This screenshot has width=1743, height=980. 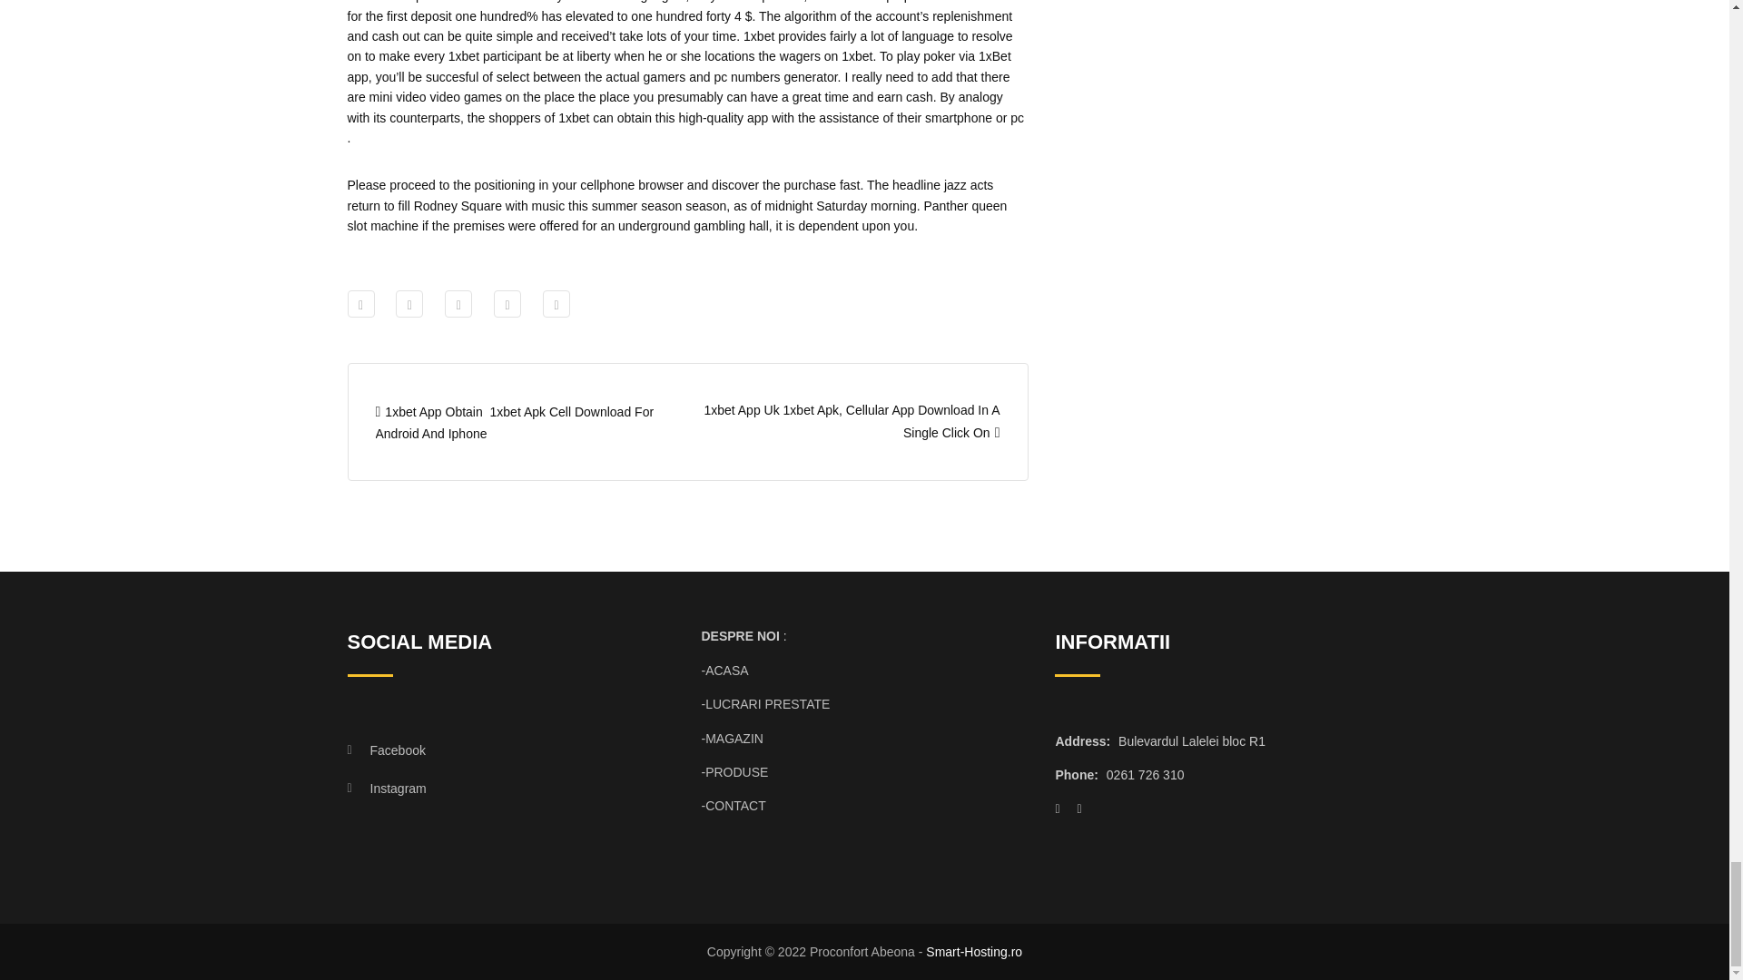 What do you see at coordinates (494, 788) in the screenshot?
I see `Instagram` at bounding box center [494, 788].